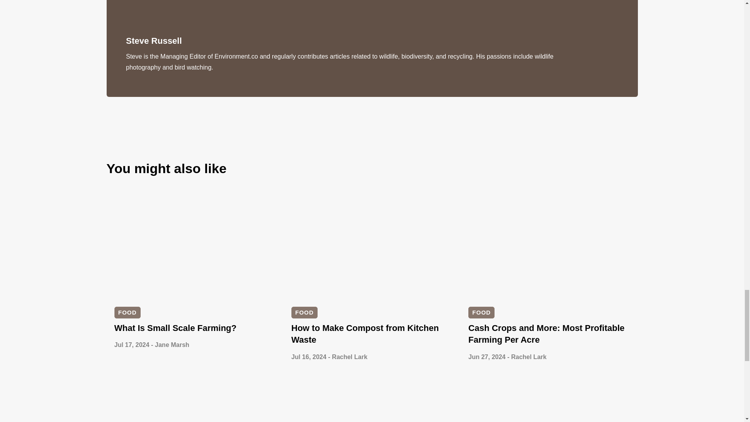 The width and height of the screenshot is (750, 422). Describe the element at coordinates (127, 313) in the screenshot. I see `FOOD` at that location.